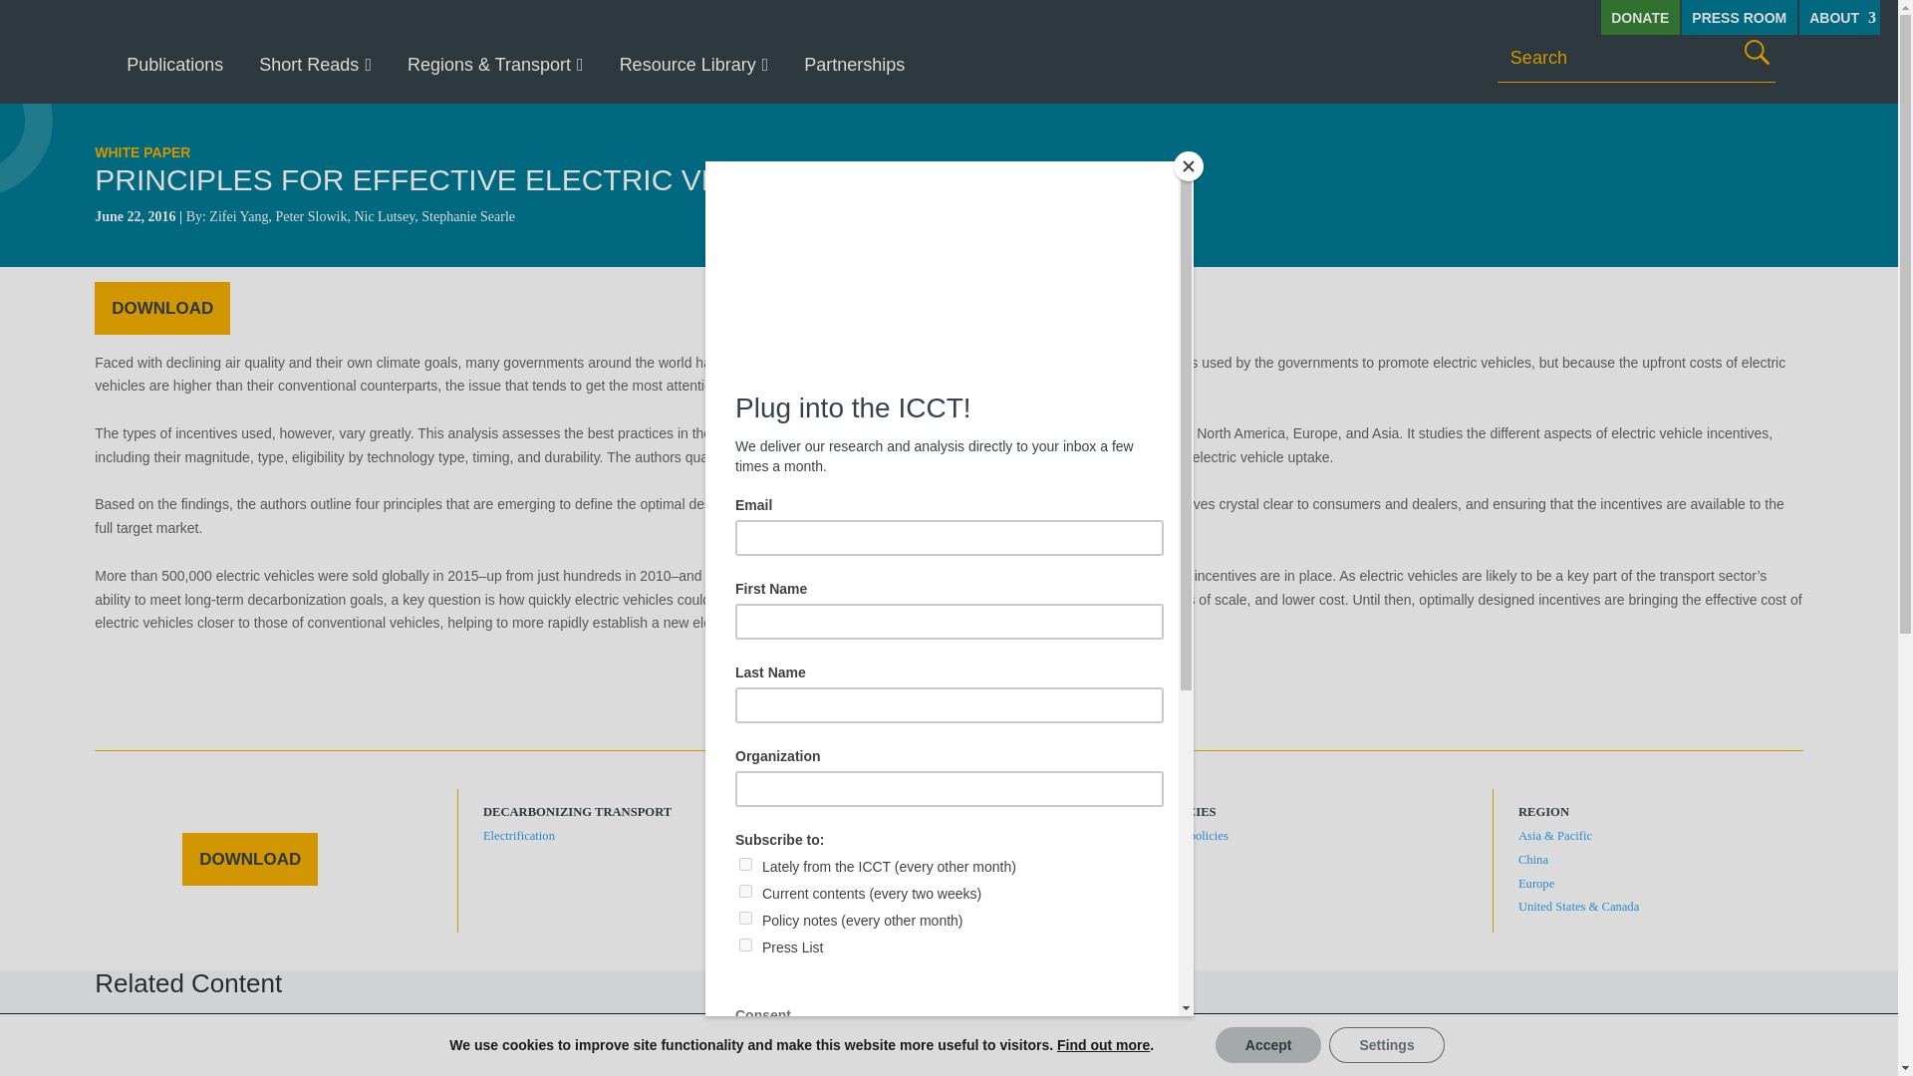 This screenshot has height=1076, width=1913. What do you see at coordinates (1757, 52) in the screenshot?
I see `Search` at bounding box center [1757, 52].